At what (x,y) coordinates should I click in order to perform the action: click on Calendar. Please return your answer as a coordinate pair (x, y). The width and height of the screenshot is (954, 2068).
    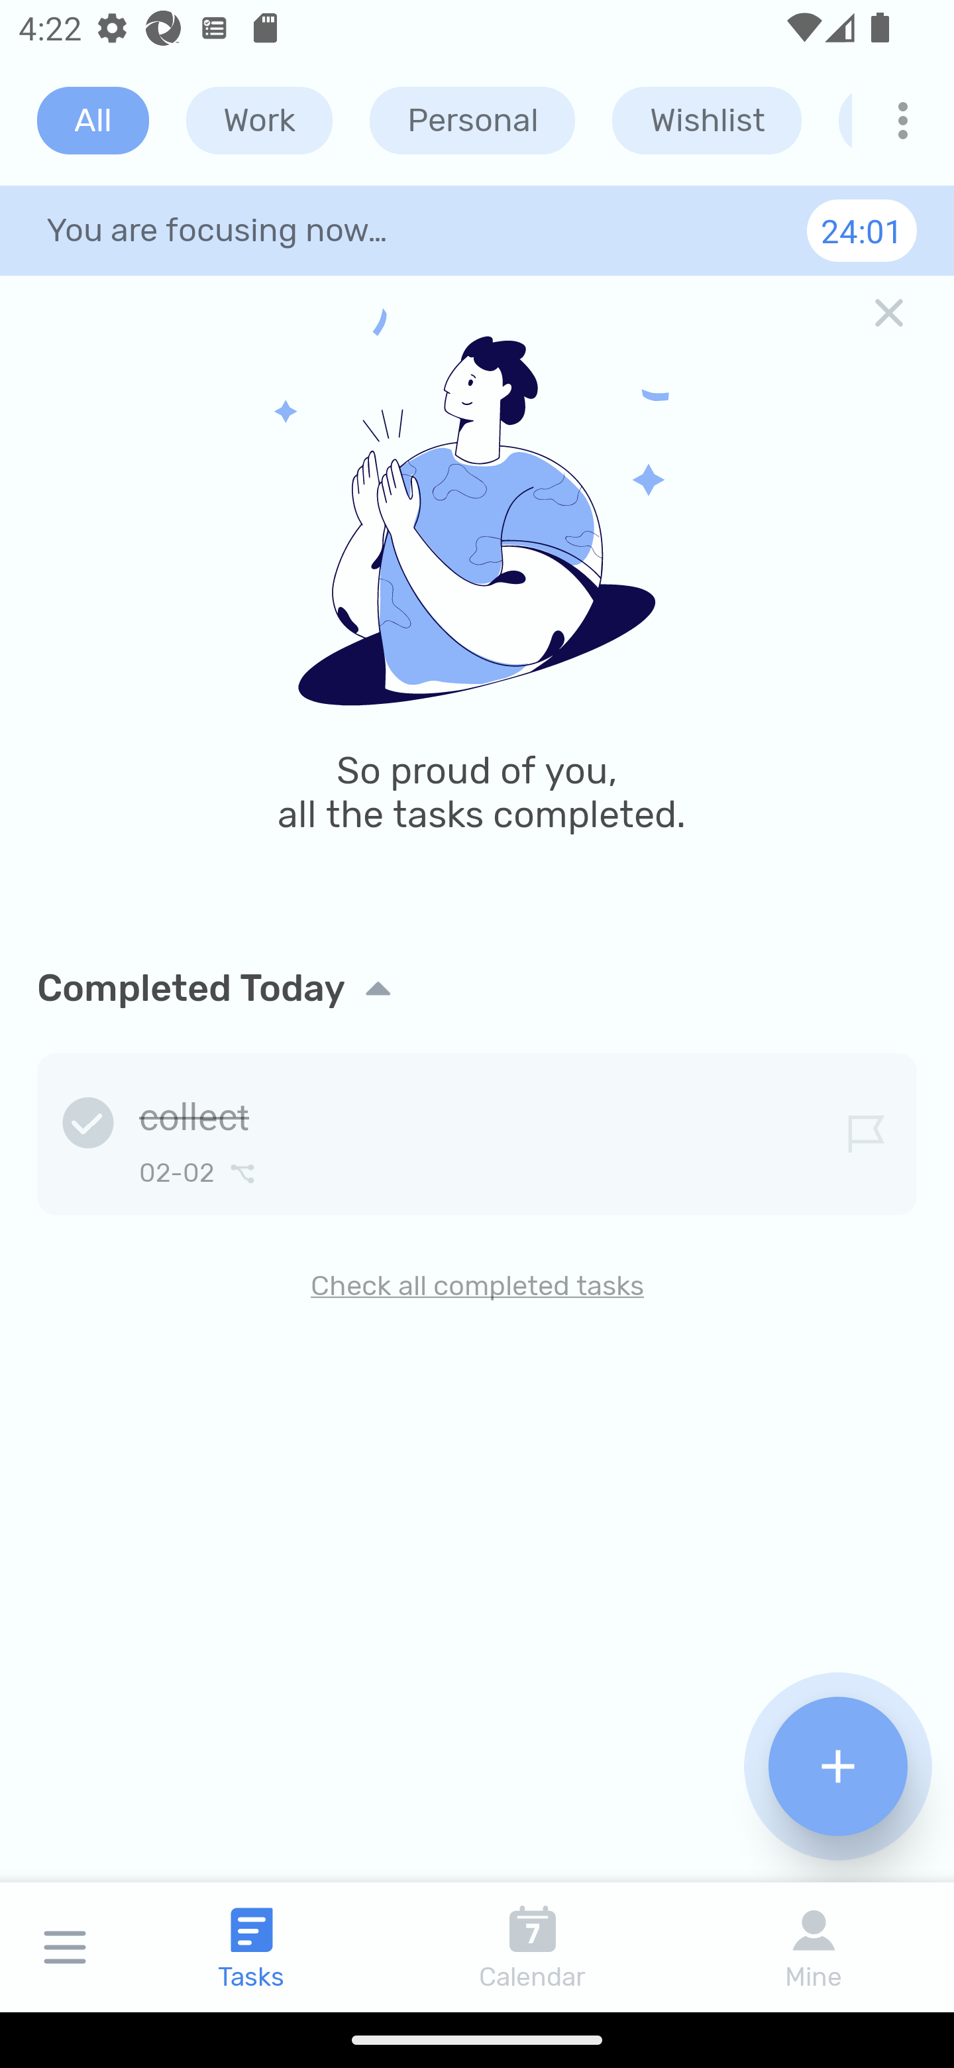
    Looking at the image, I should click on (533, 1947).